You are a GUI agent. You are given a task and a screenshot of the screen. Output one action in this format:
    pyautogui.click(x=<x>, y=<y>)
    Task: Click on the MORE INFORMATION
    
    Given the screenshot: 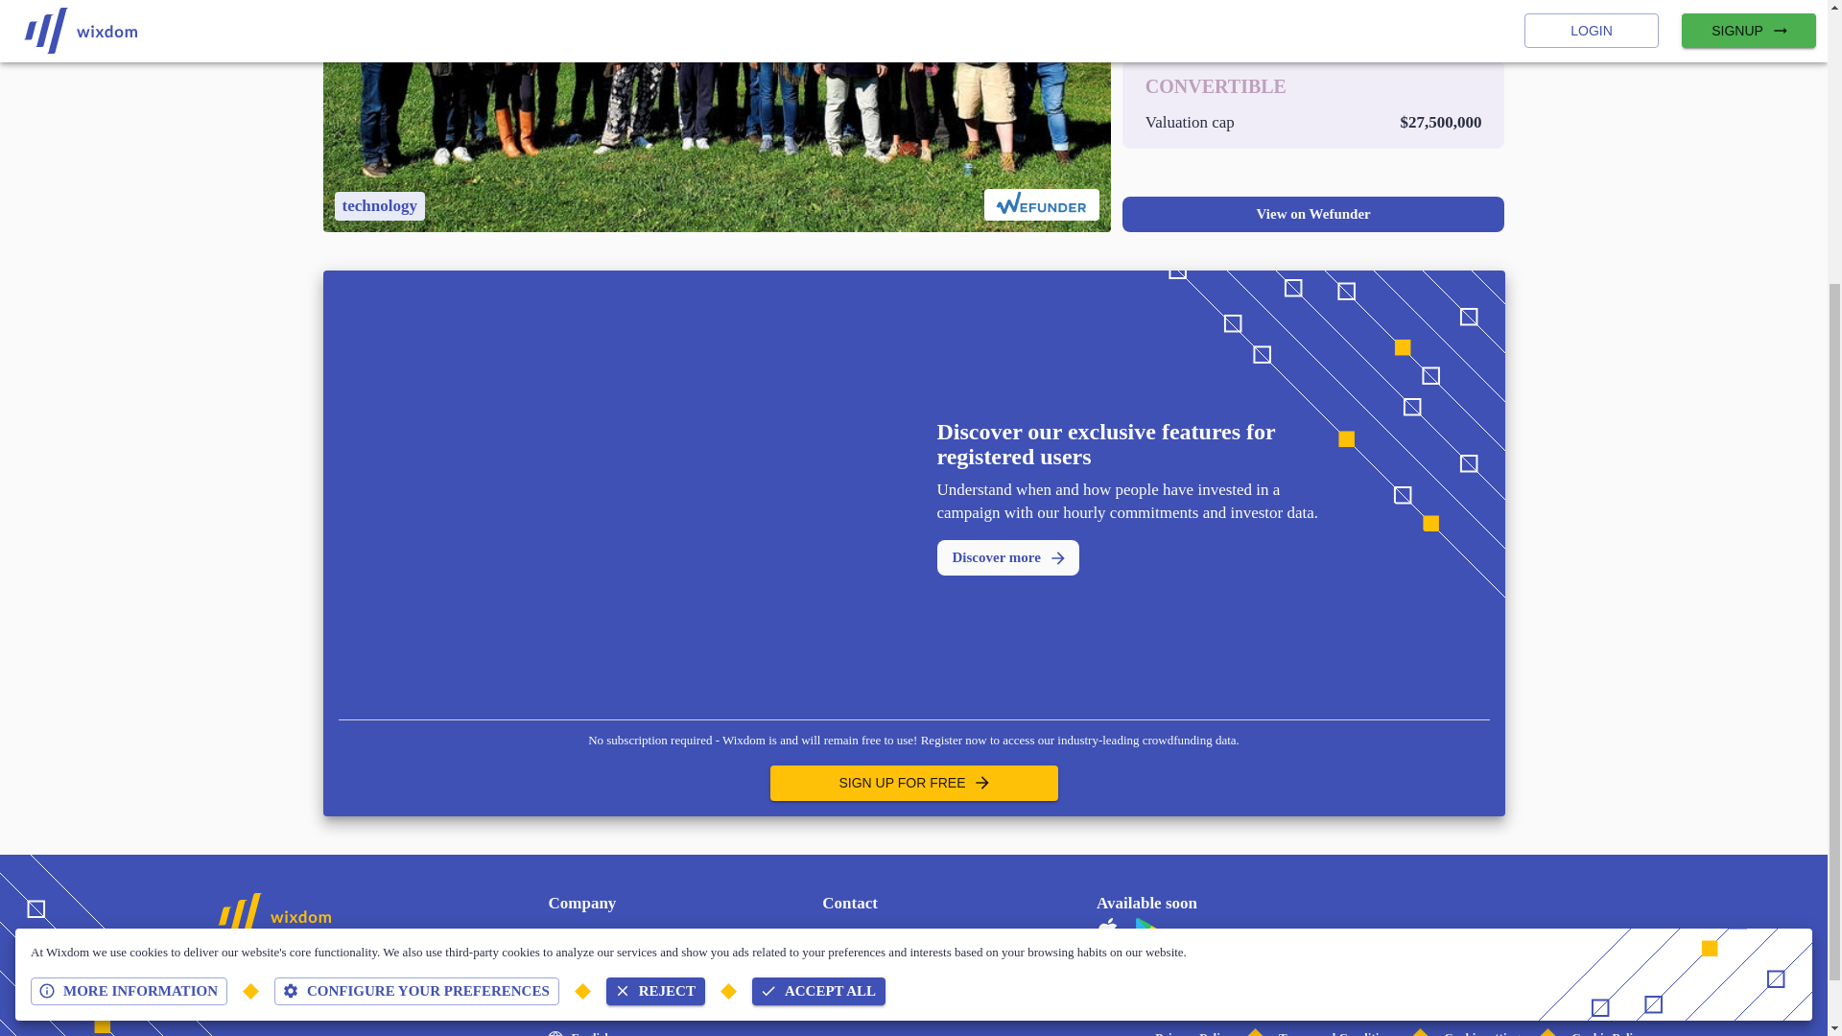 What is the action you would take?
    pyautogui.click(x=129, y=589)
    